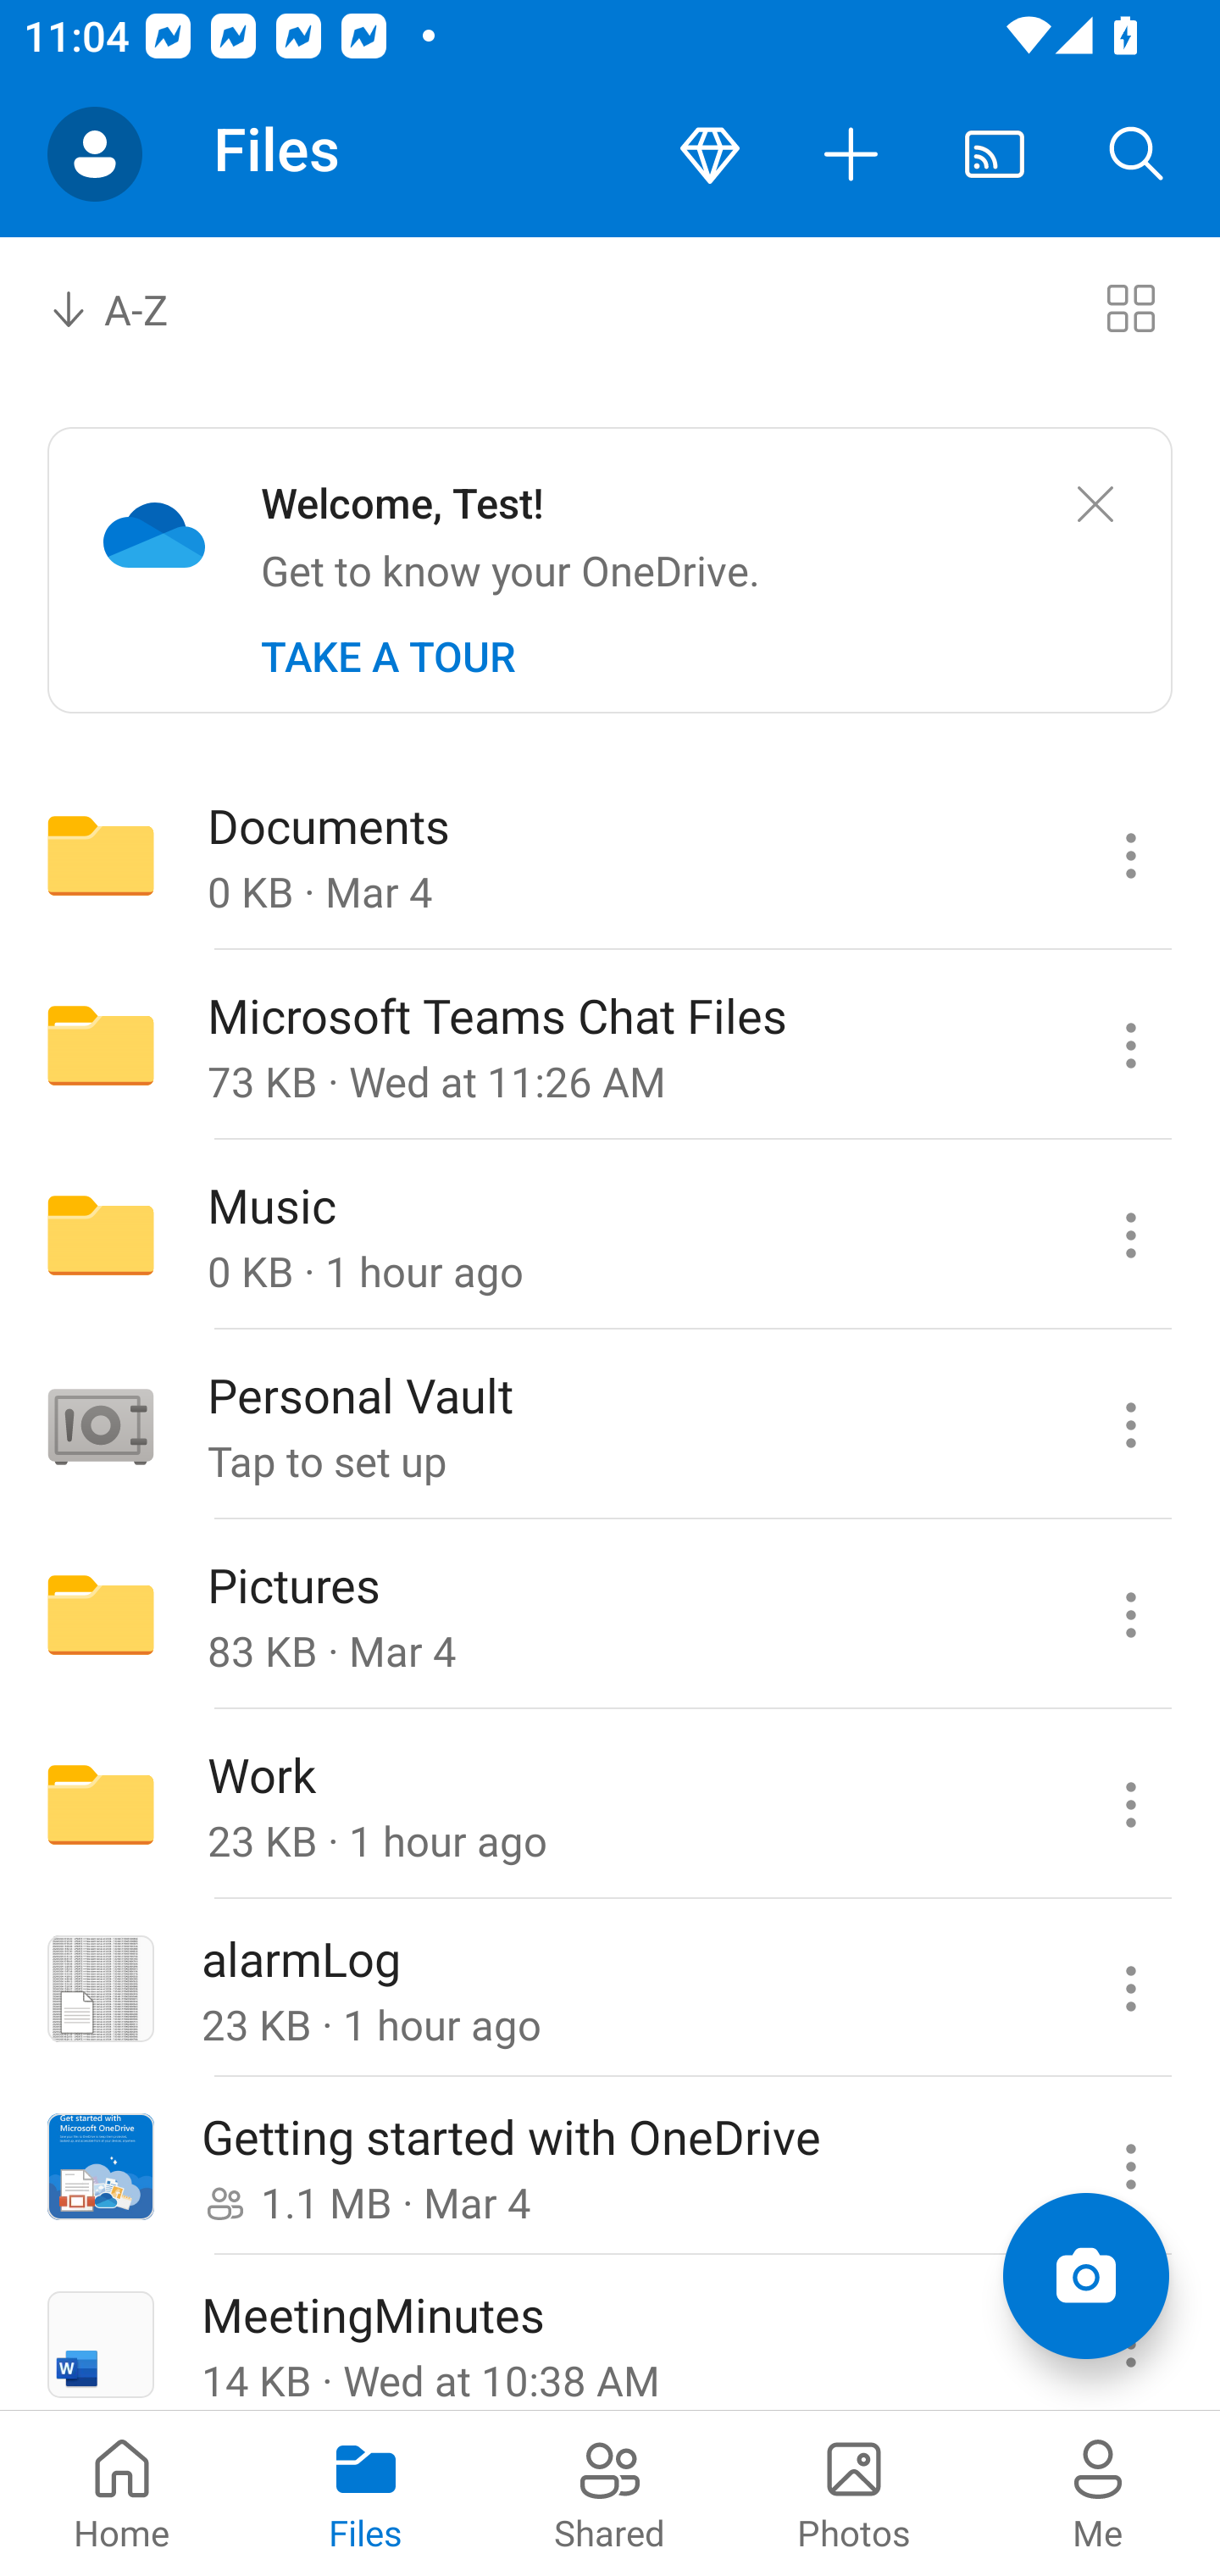 The height and width of the screenshot is (2576, 1220). Describe the element at coordinates (1130, 854) in the screenshot. I see `Documents commands` at that location.